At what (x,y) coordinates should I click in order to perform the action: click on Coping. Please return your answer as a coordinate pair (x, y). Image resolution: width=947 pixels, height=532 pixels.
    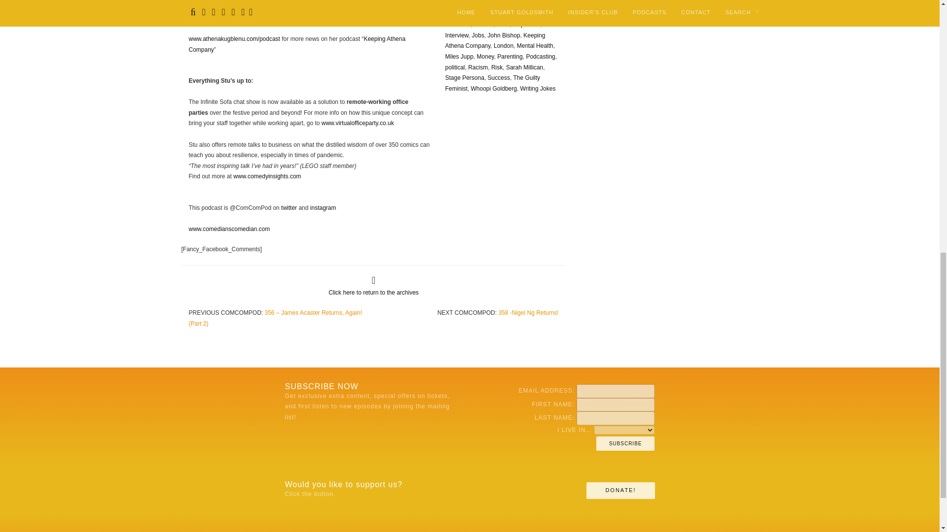
    Looking at the image, I should click on (490, 14).